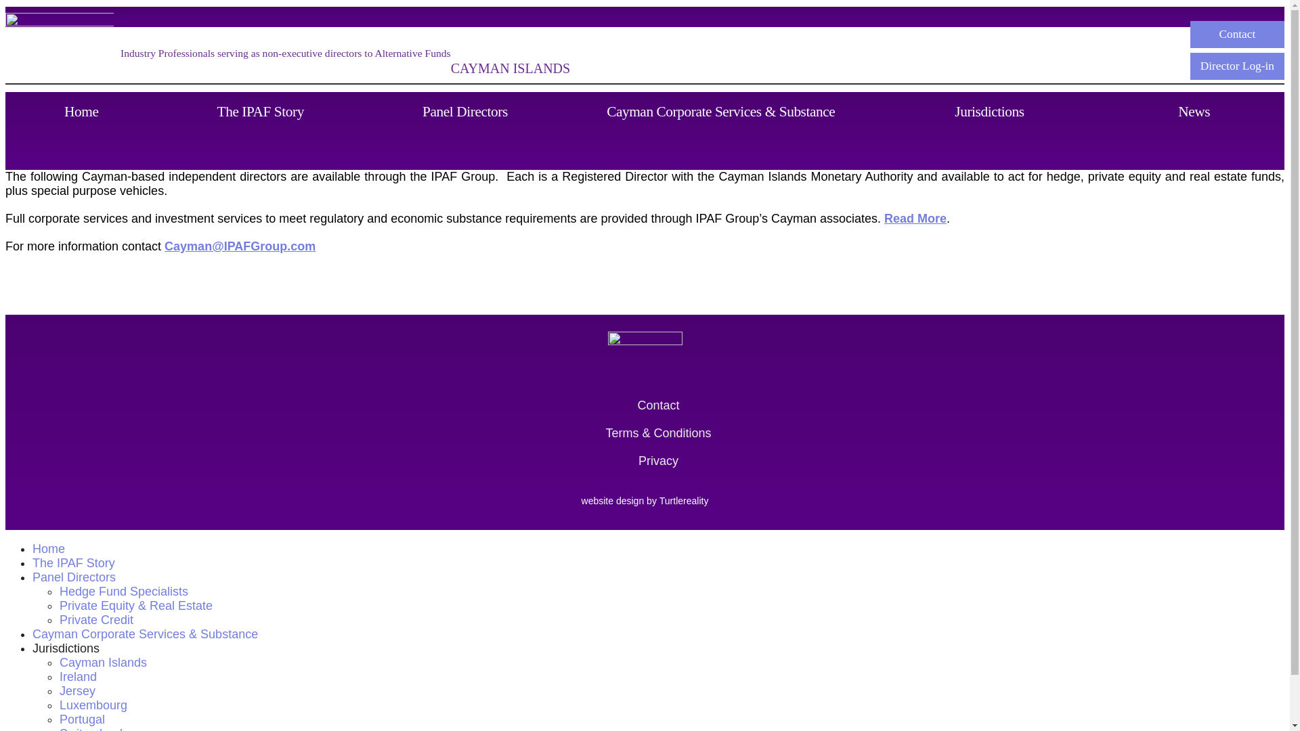 The width and height of the screenshot is (1300, 731). Describe the element at coordinates (657, 405) in the screenshot. I see `Contact` at that location.